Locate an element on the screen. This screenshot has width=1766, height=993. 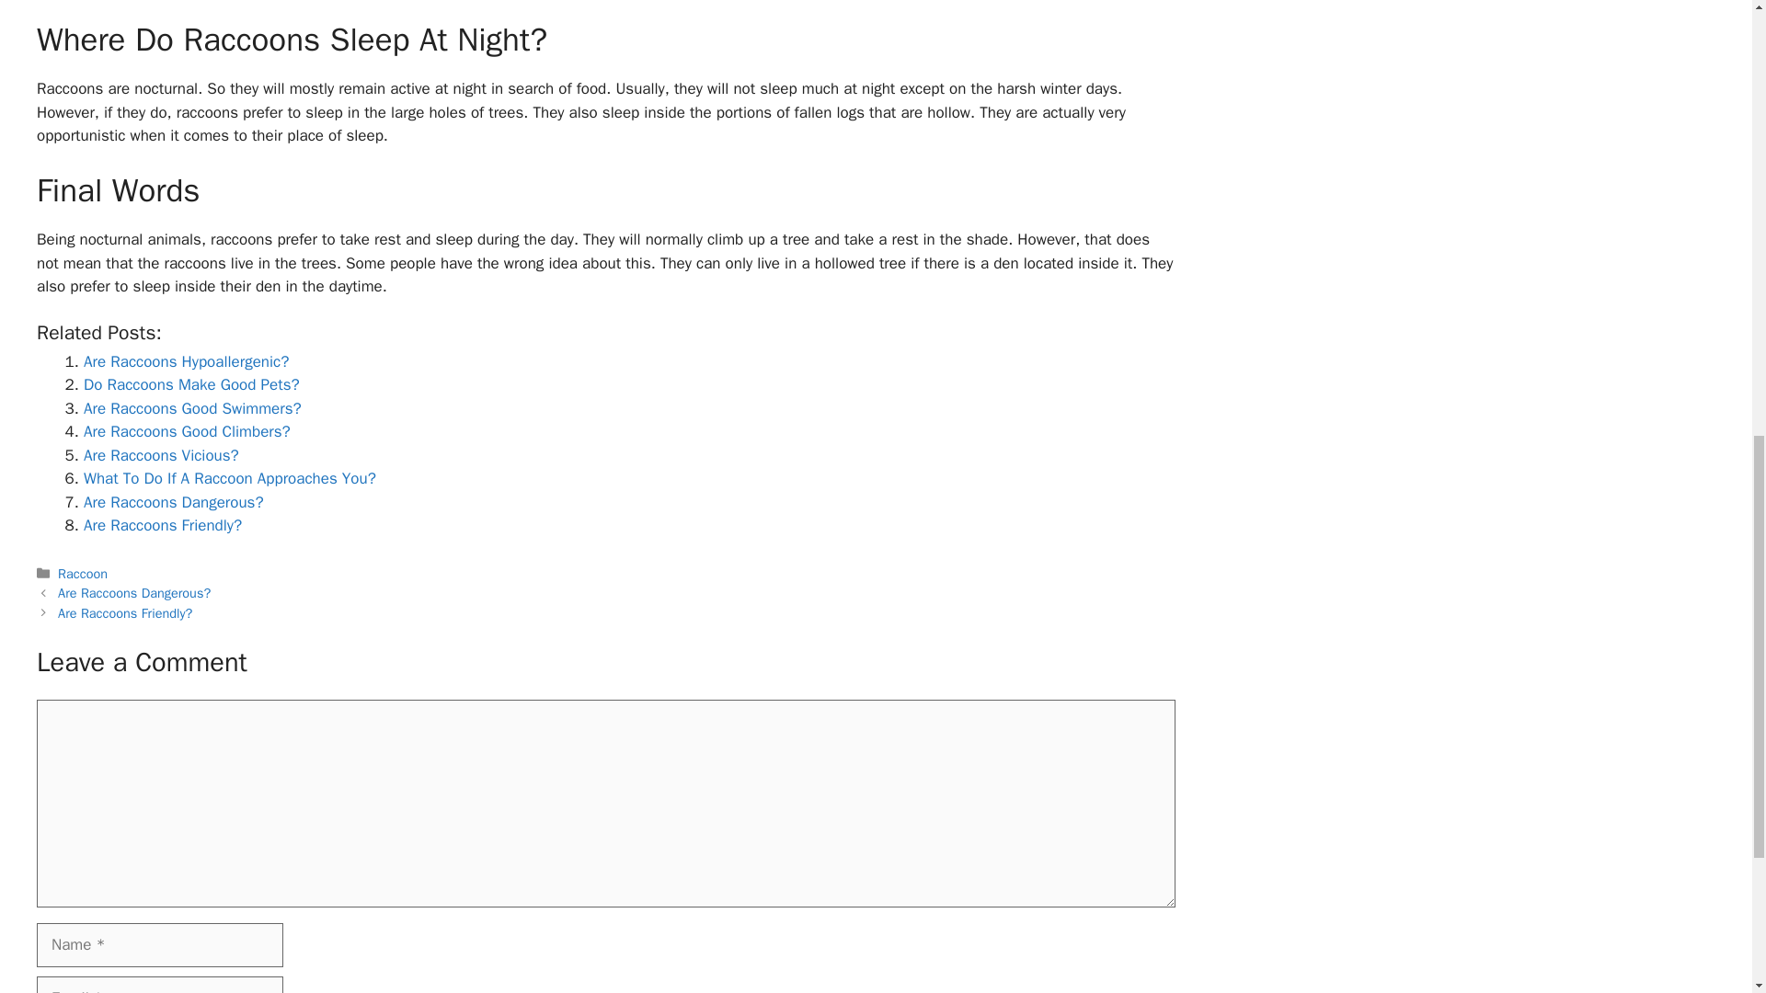
Are Raccoons Hypoallergenic? is located at coordinates (186, 361).